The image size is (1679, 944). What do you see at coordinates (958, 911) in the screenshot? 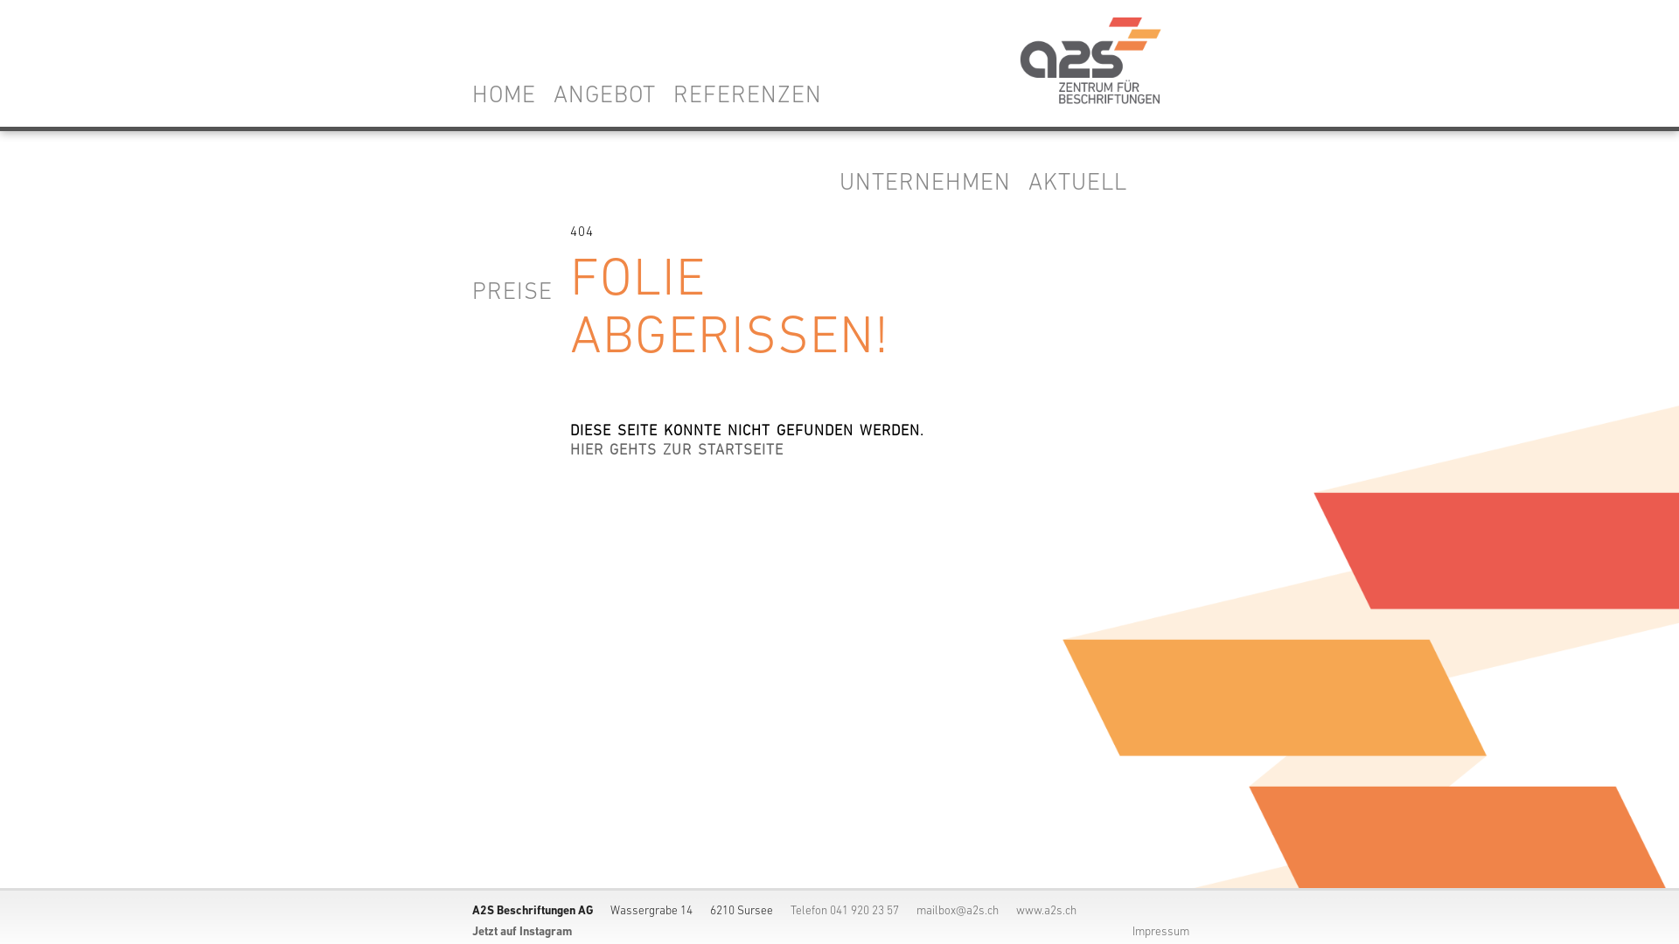
I see `mailbox@a2s.ch` at bounding box center [958, 911].